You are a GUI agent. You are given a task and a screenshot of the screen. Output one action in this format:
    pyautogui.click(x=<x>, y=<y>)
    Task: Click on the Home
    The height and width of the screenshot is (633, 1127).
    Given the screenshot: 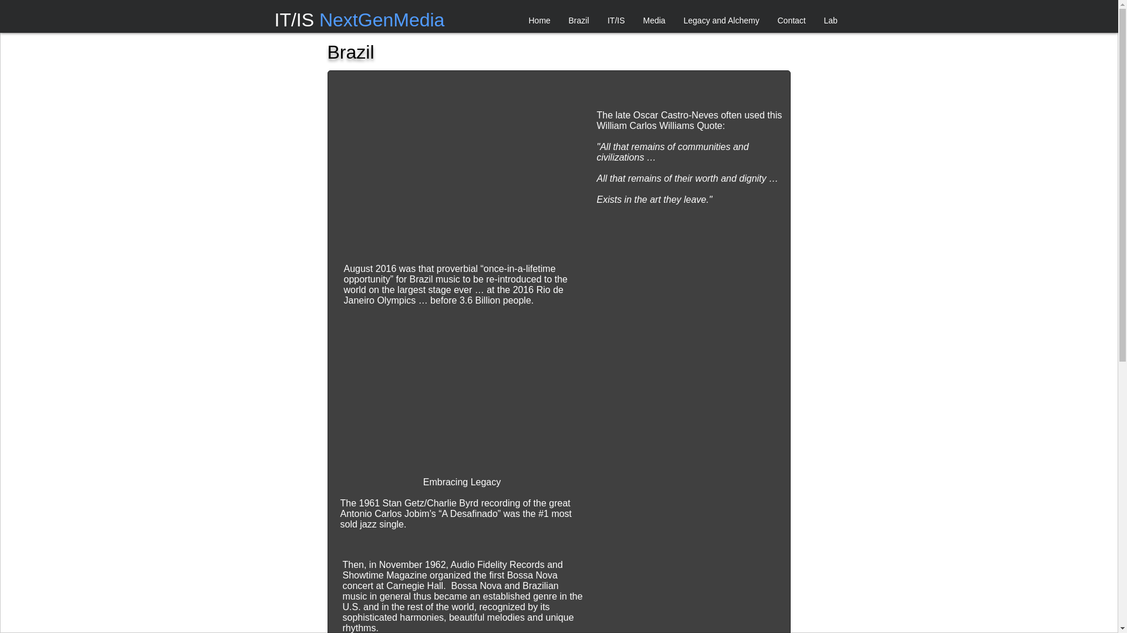 What is the action you would take?
    pyautogui.click(x=539, y=20)
    